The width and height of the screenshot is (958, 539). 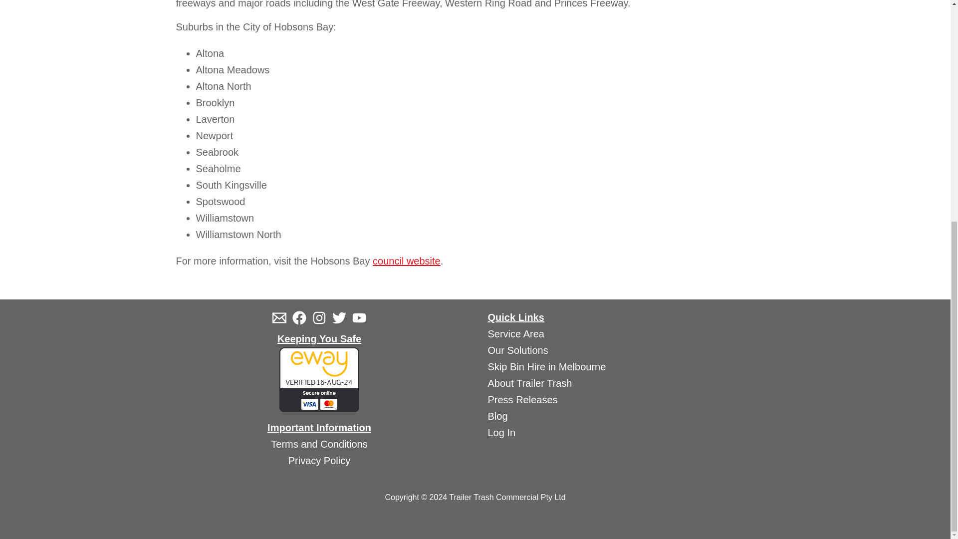 What do you see at coordinates (516, 333) in the screenshot?
I see `Service Area` at bounding box center [516, 333].